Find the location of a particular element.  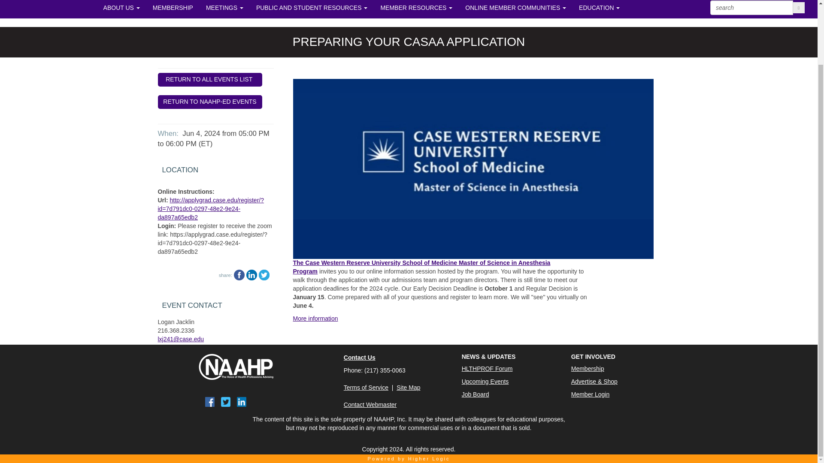

search is located at coordinates (751, 8).